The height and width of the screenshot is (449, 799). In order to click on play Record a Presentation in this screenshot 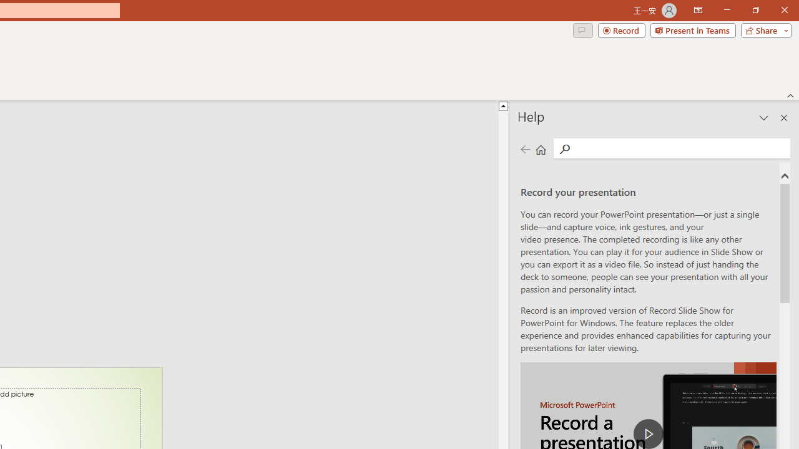, I will do `click(648, 434)`.